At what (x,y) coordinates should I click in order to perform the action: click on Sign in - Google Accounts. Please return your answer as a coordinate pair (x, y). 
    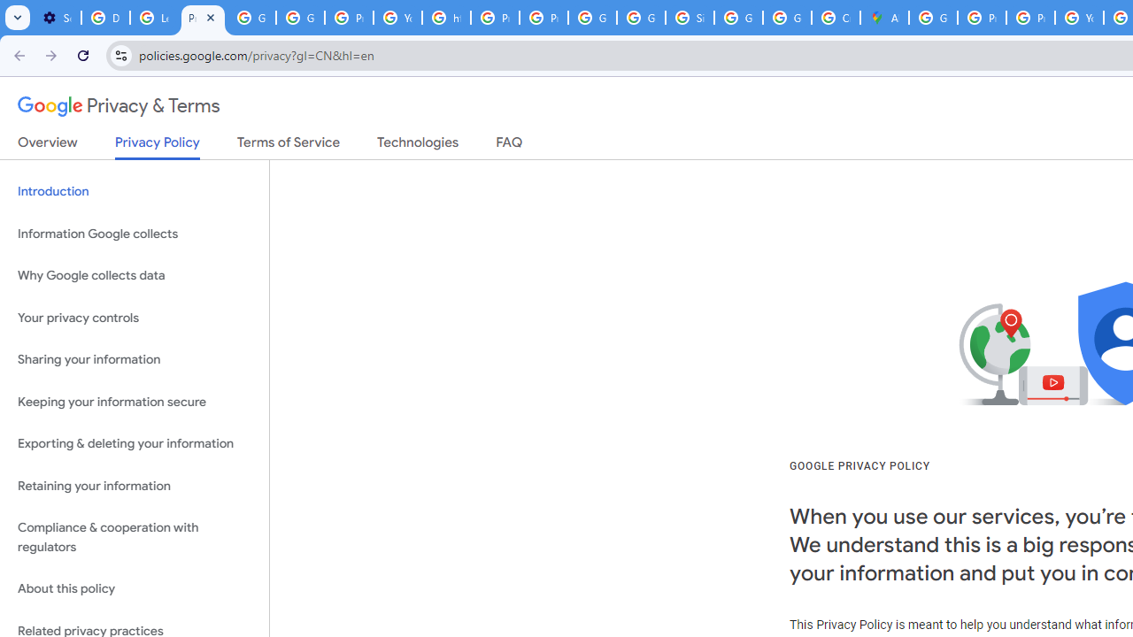
    Looking at the image, I should click on (690, 18).